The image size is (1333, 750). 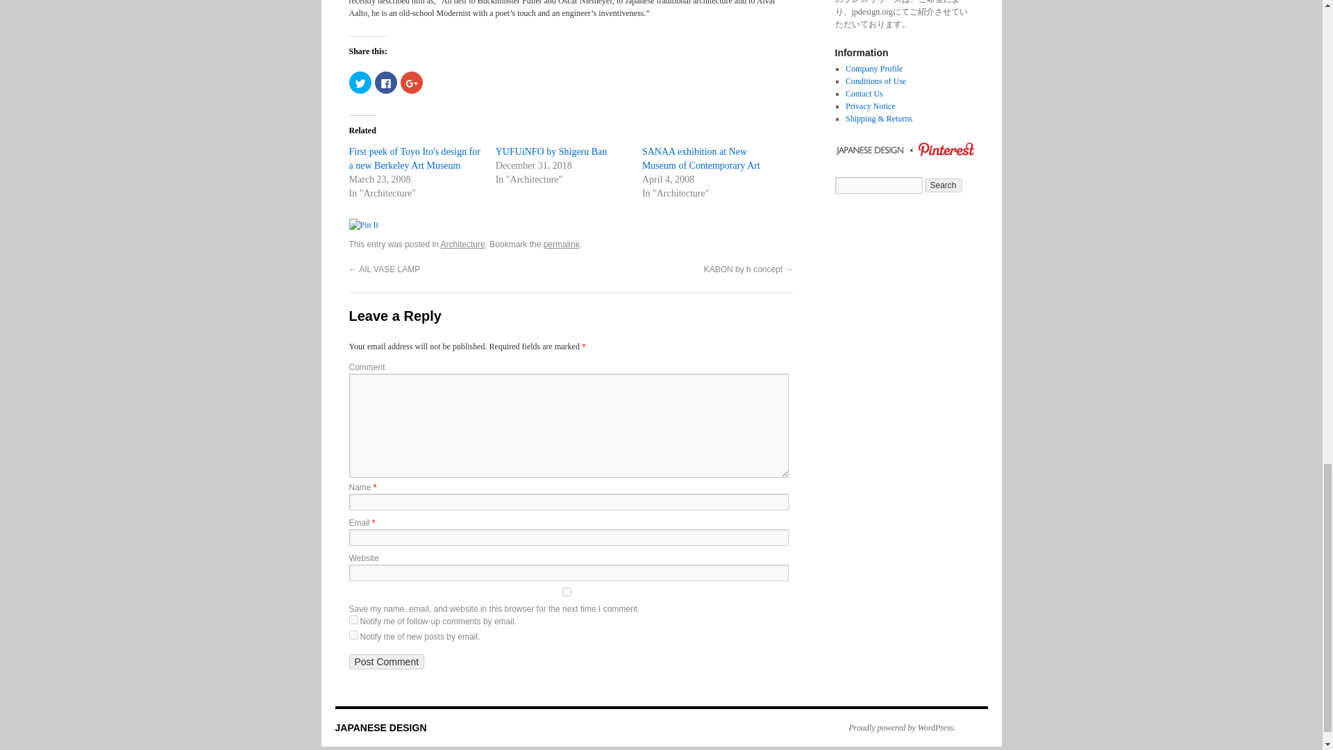 I want to click on YUFUiNFO by Shigeru Ban, so click(x=551, y=151).